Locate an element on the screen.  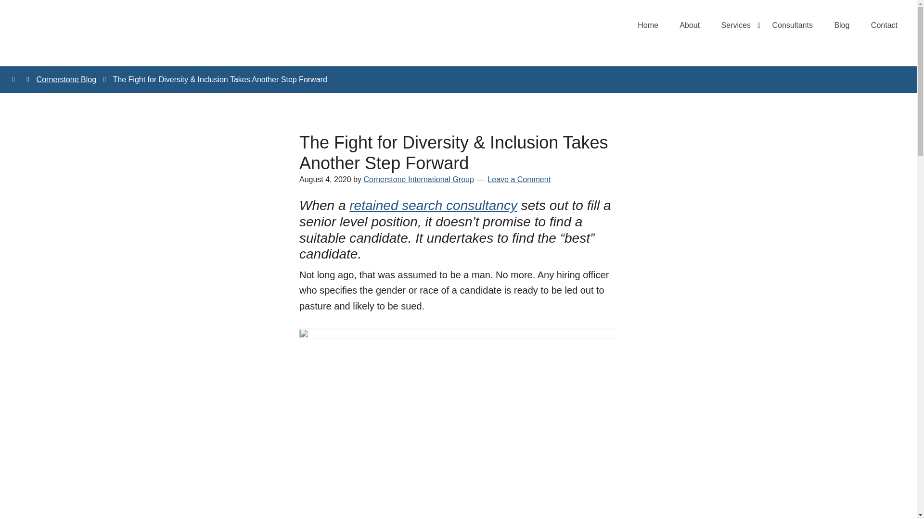
Leave a Comment is located at coordinates (519, 180).